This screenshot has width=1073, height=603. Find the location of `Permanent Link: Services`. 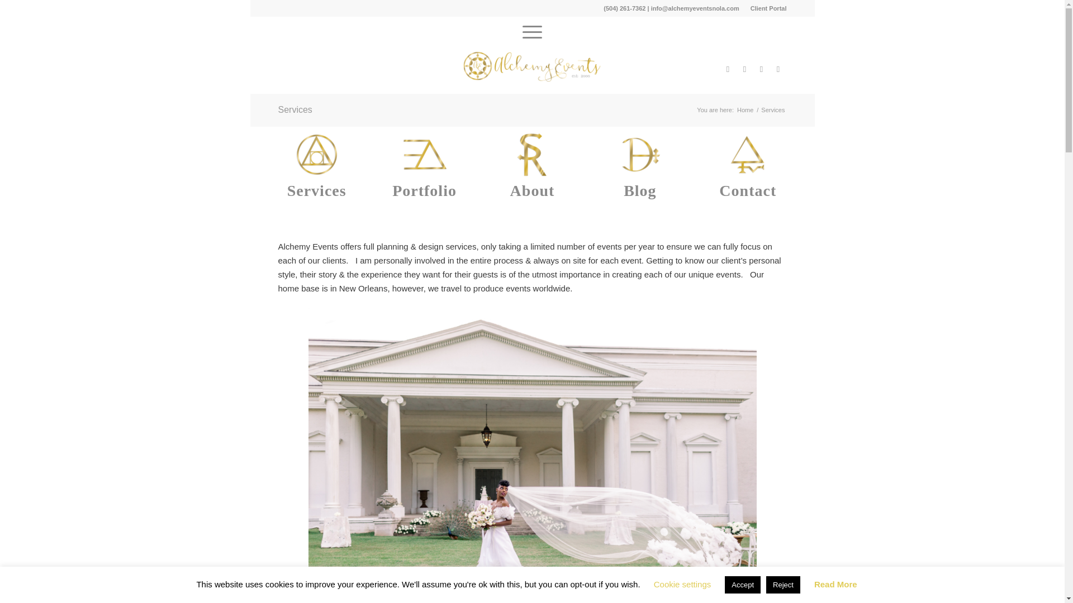

Permanent Link: Services is located at coordinates (295, 109).